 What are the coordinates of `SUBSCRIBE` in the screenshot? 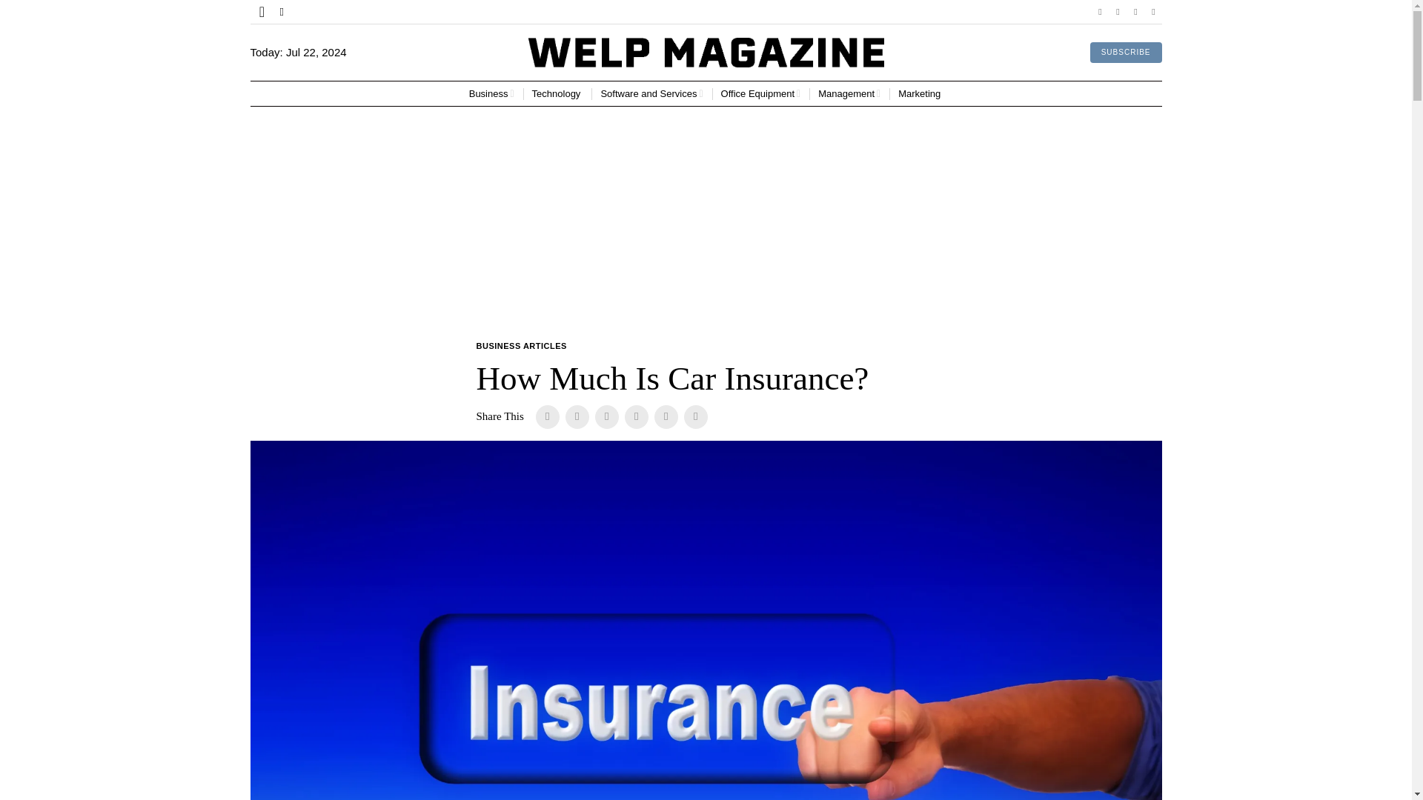 It's located at (1126, 53).